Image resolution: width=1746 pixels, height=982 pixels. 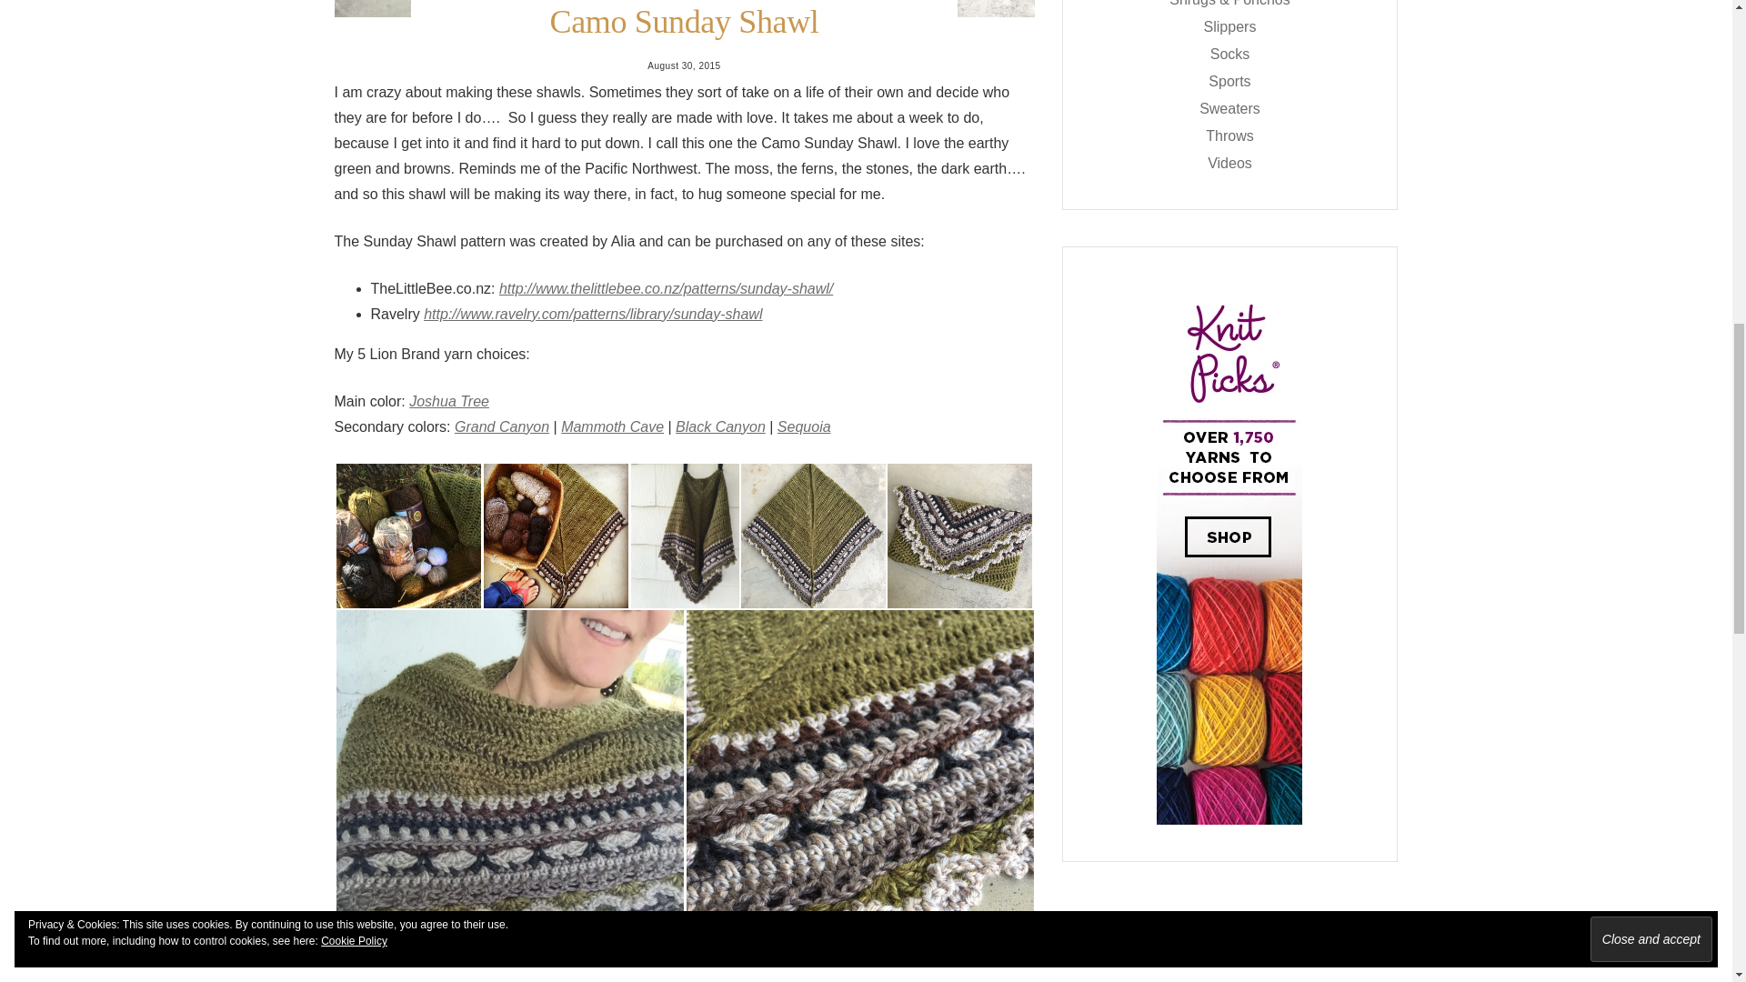 What do you see at coordinates (804, 426) in the screenshot?
I see `Sequoia` at bounding box center [804, 426].